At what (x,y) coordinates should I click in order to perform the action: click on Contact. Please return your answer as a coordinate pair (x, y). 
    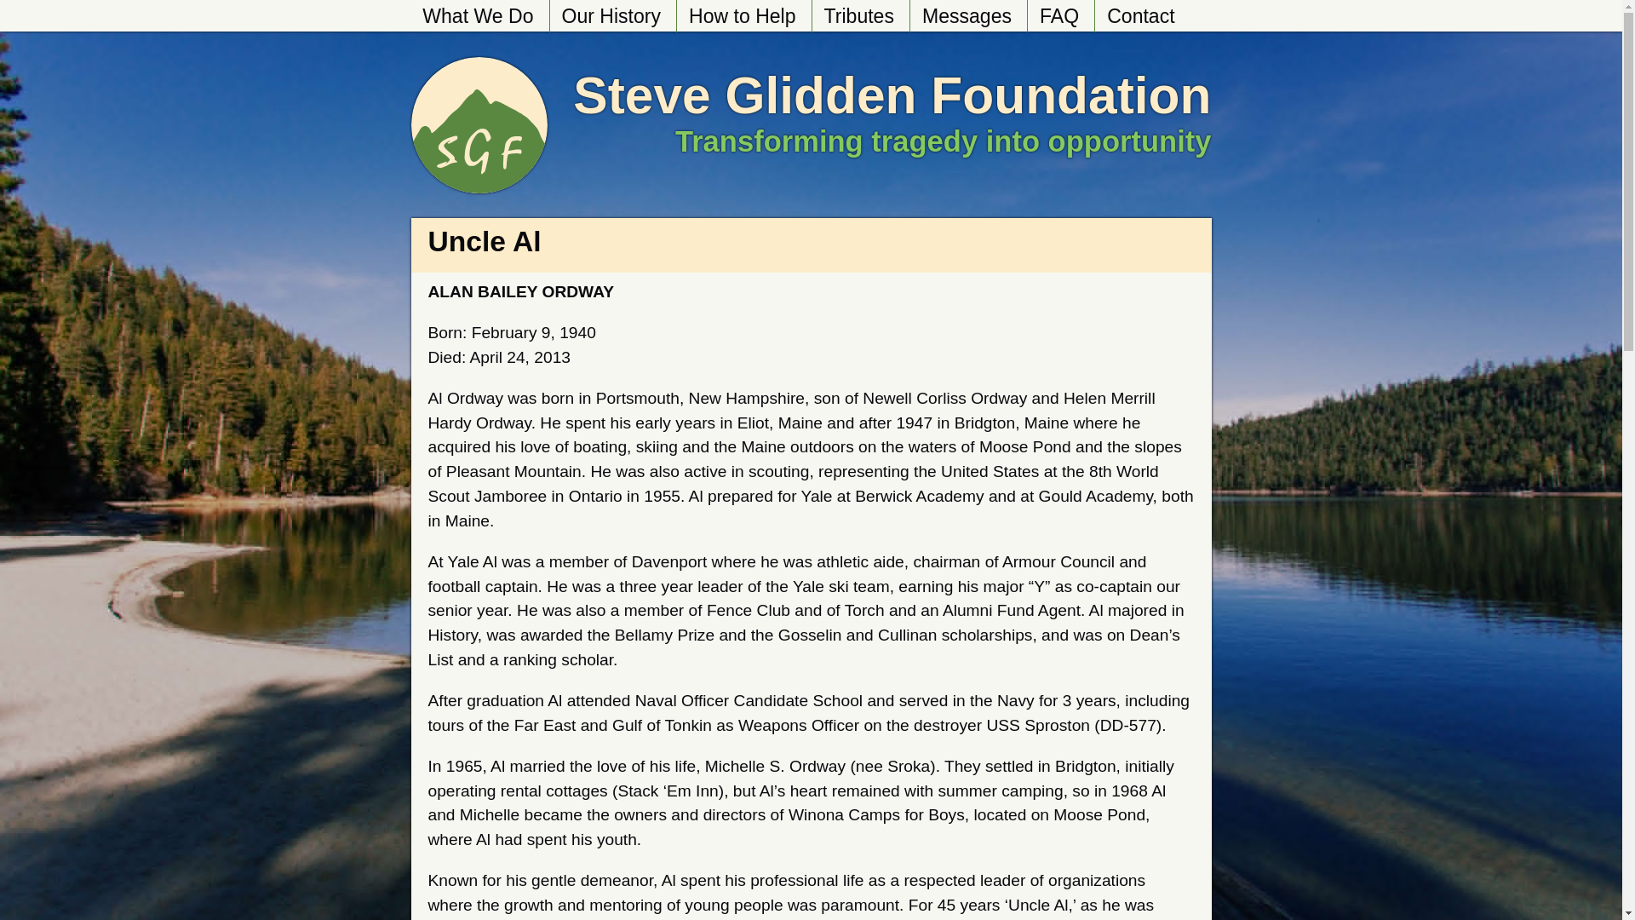
    Looking at the image, I should click on (1139, 15).